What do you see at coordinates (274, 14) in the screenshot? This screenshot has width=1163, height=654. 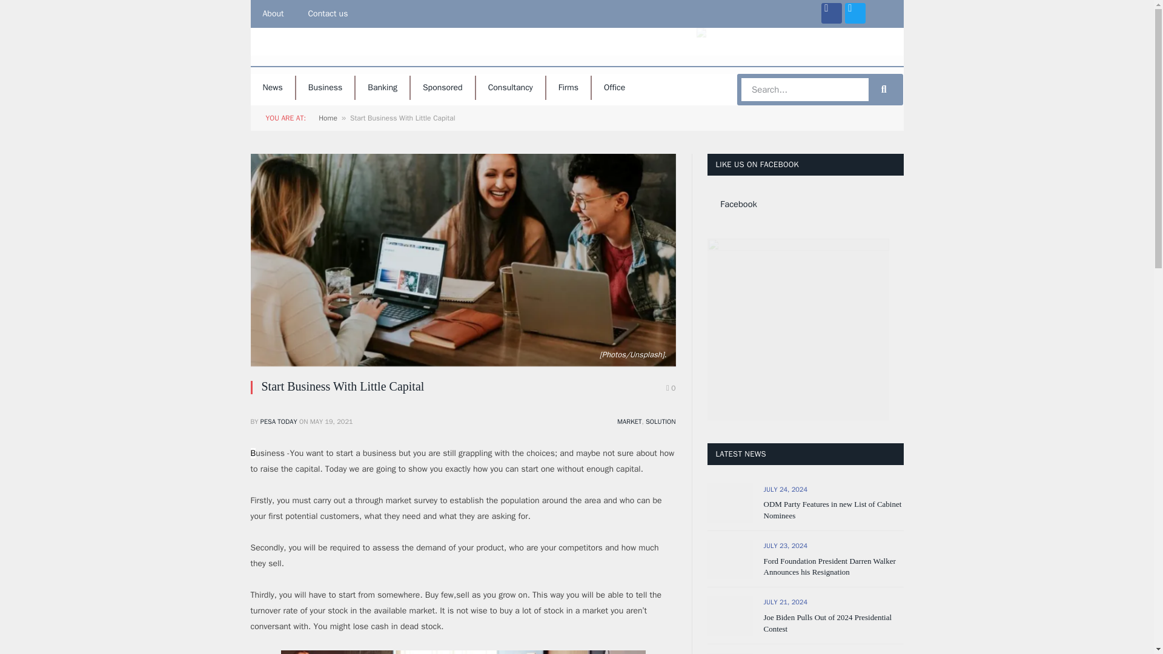 I see `About` at bounding box center [274, 14].